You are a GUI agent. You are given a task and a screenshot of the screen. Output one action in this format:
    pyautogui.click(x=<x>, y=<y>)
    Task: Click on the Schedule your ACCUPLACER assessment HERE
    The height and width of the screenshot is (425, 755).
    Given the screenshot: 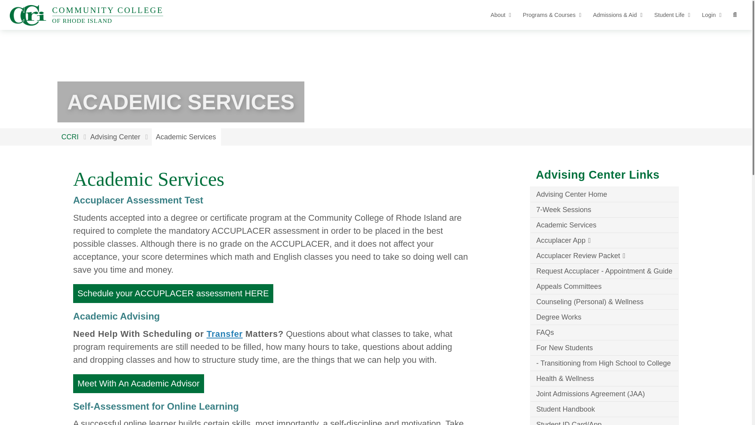 What is the action you would take?
    pyautogui.click(x=87, y=15)
    